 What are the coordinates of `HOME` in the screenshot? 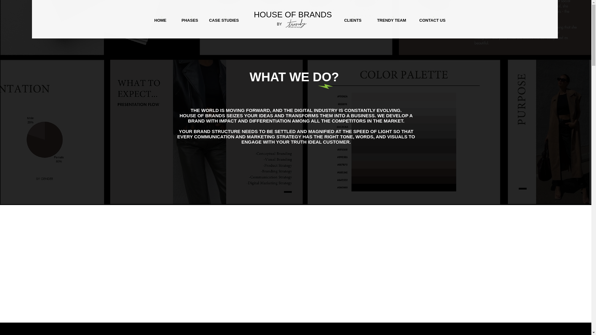 It's located at (161, 19).